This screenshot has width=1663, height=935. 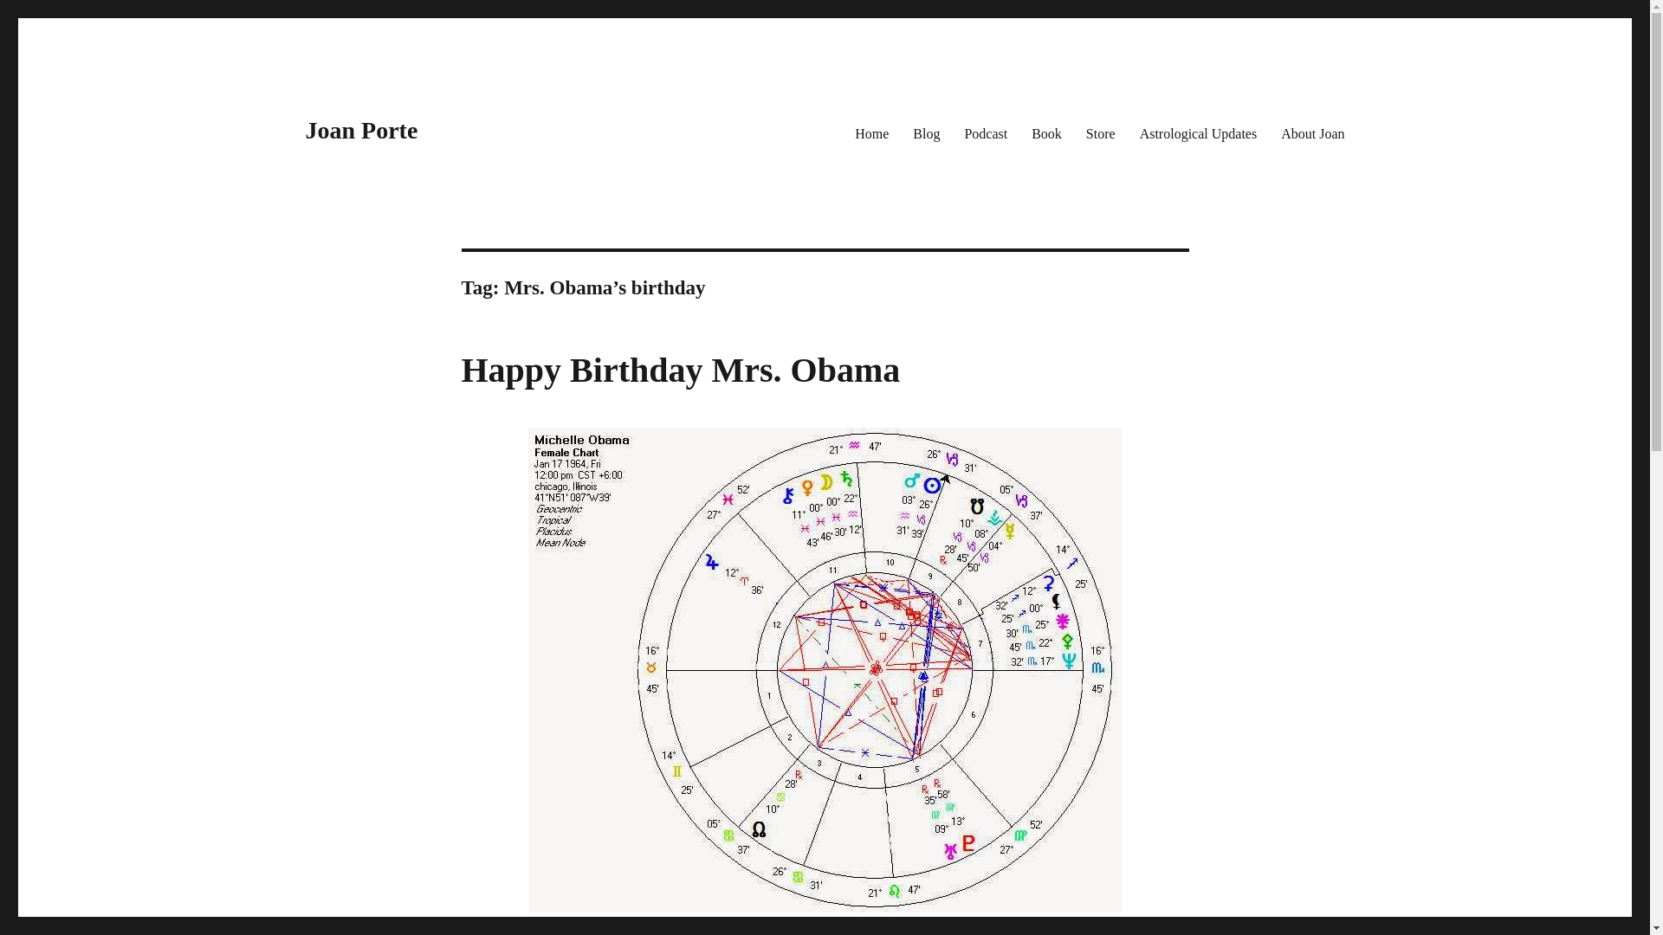 I want to click on Book, so click(x=1046, y=132).